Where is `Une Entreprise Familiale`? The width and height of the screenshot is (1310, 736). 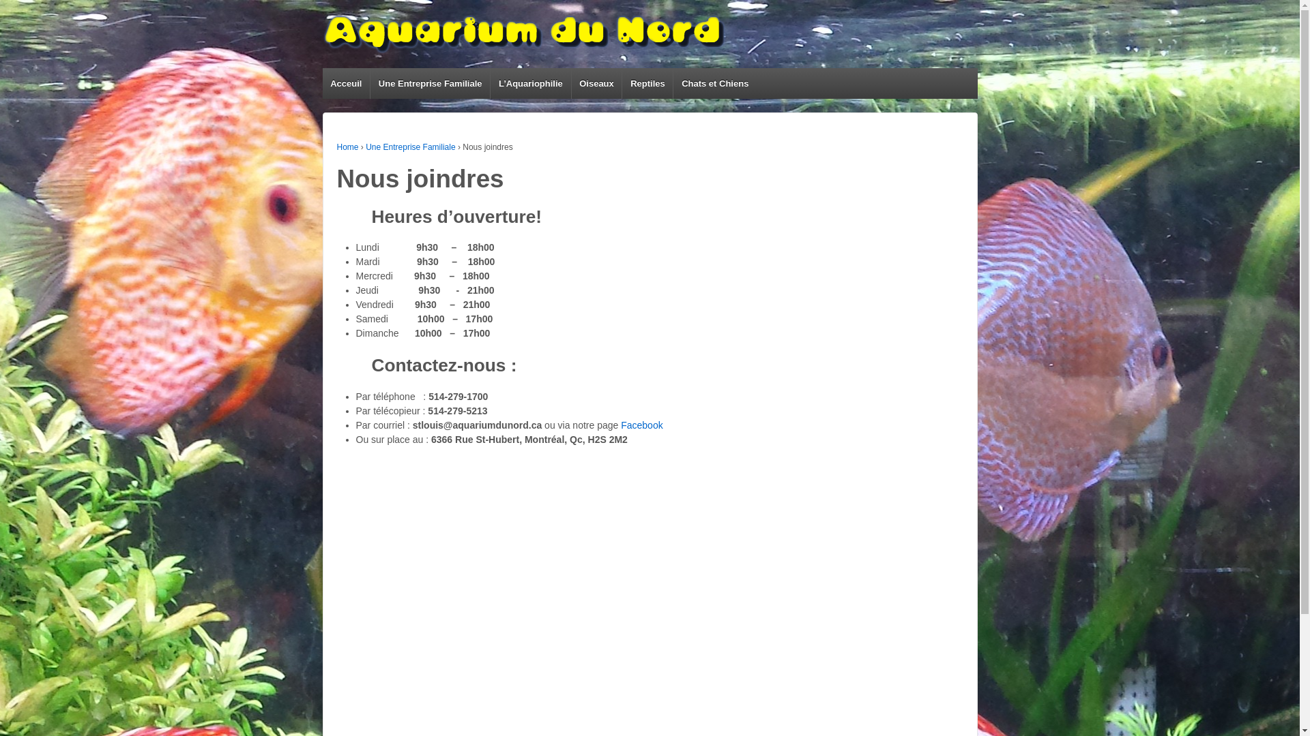
Une Entreprise Familiale is located at coordinates (430, 83).